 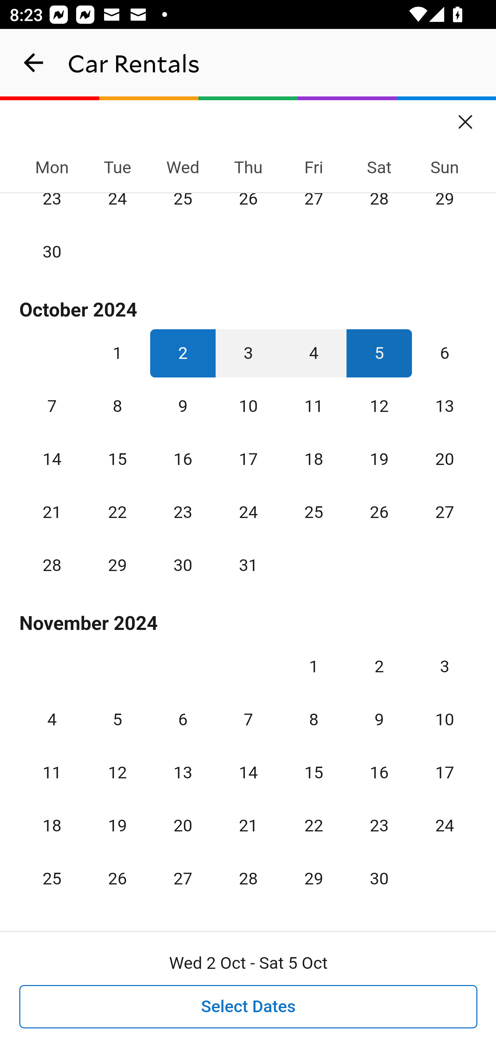 What do you see at coordinates (52, 772) in the screenshot?
I see `11 November 2024` at bounding box center [52, 772].